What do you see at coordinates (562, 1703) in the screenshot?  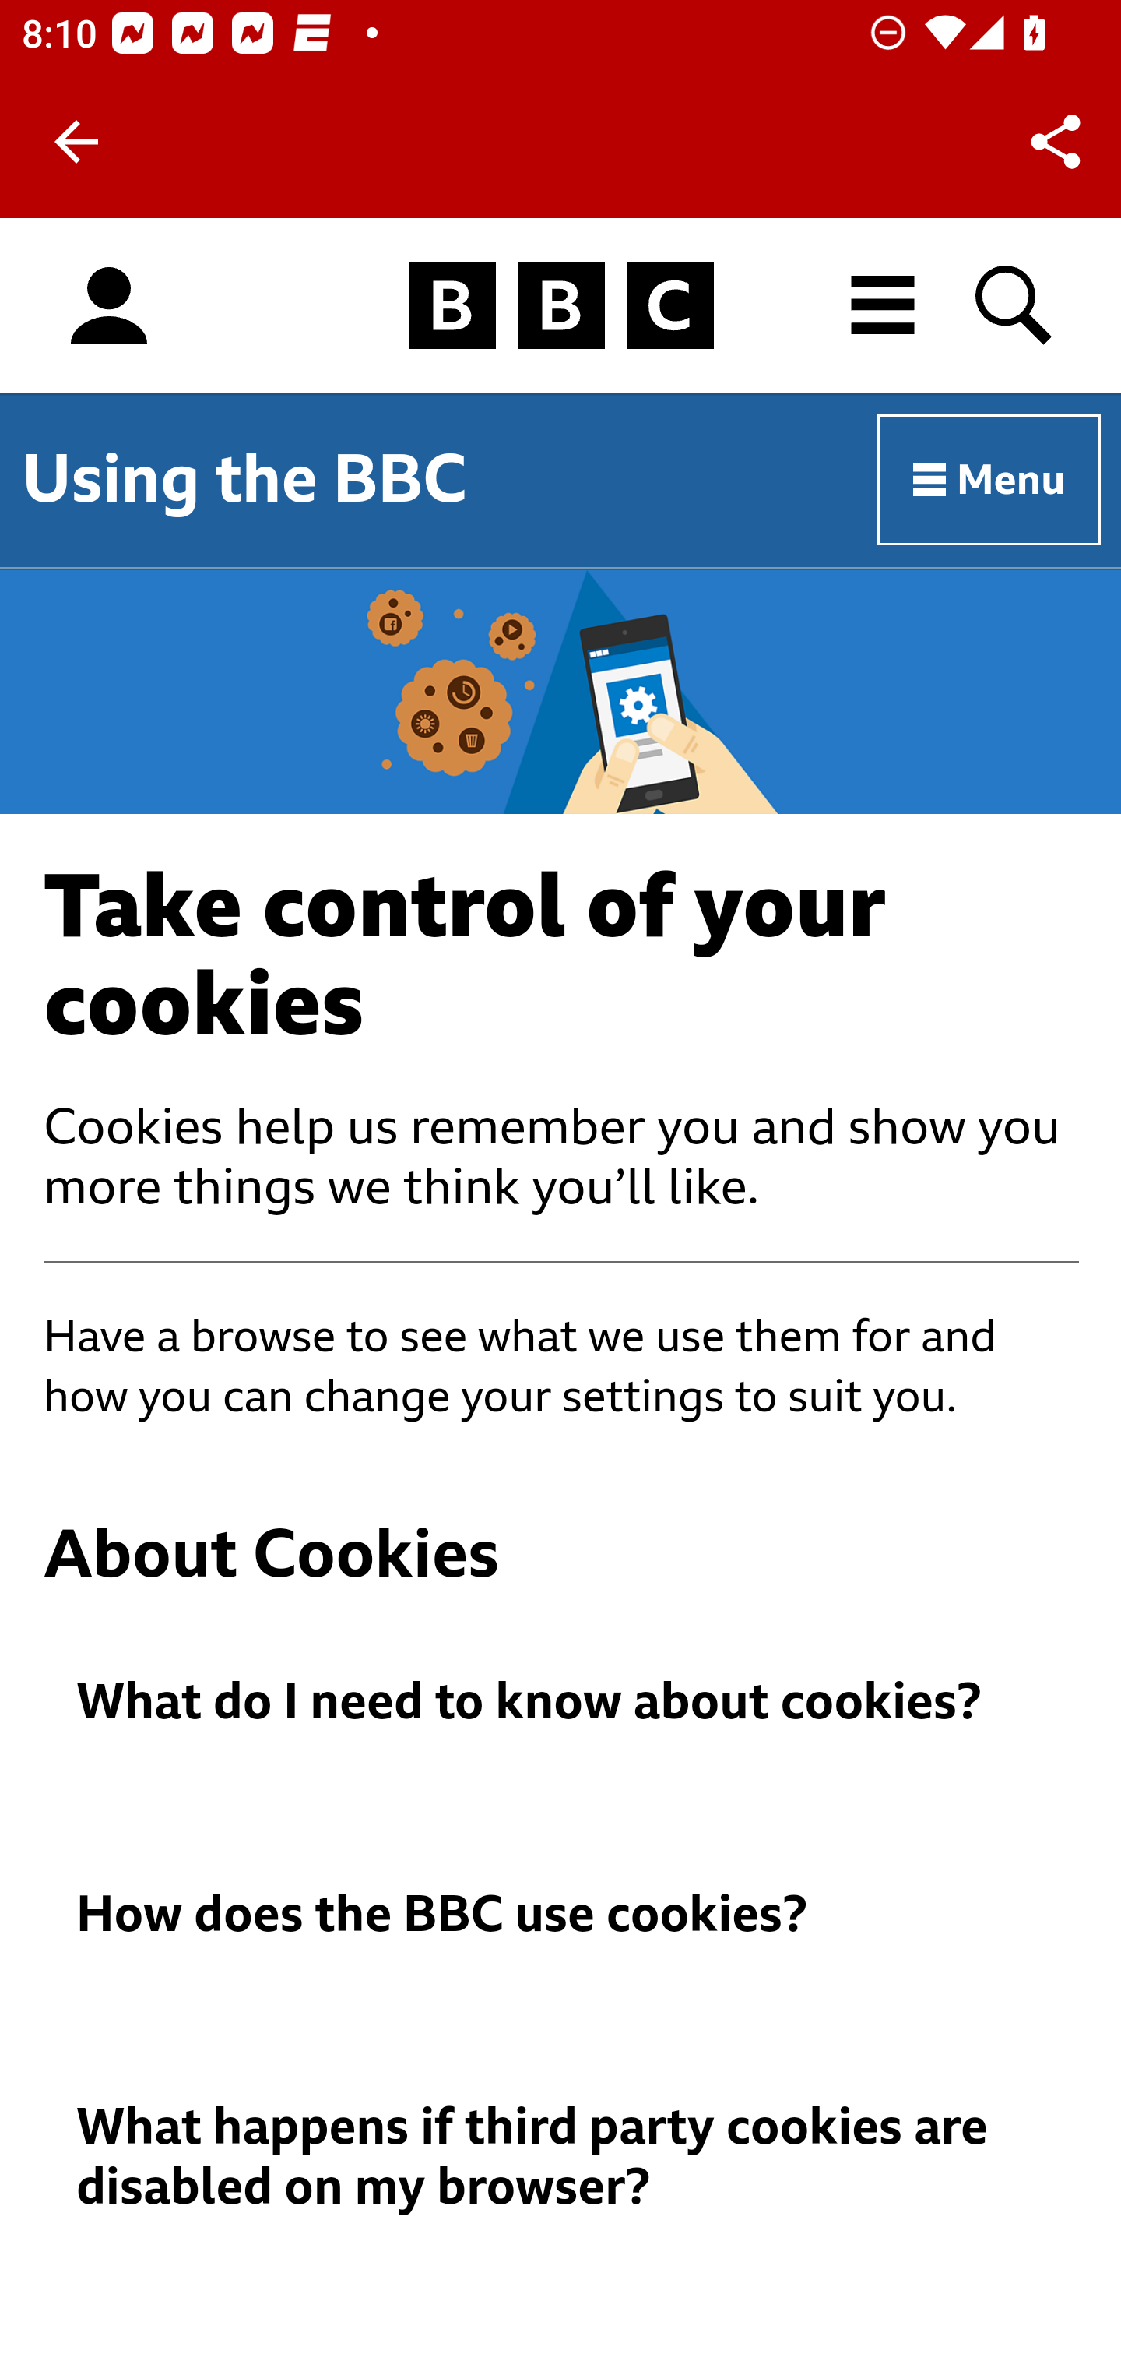 I see `What do I need to know about cookies?` at bounding box center [562, 1703].